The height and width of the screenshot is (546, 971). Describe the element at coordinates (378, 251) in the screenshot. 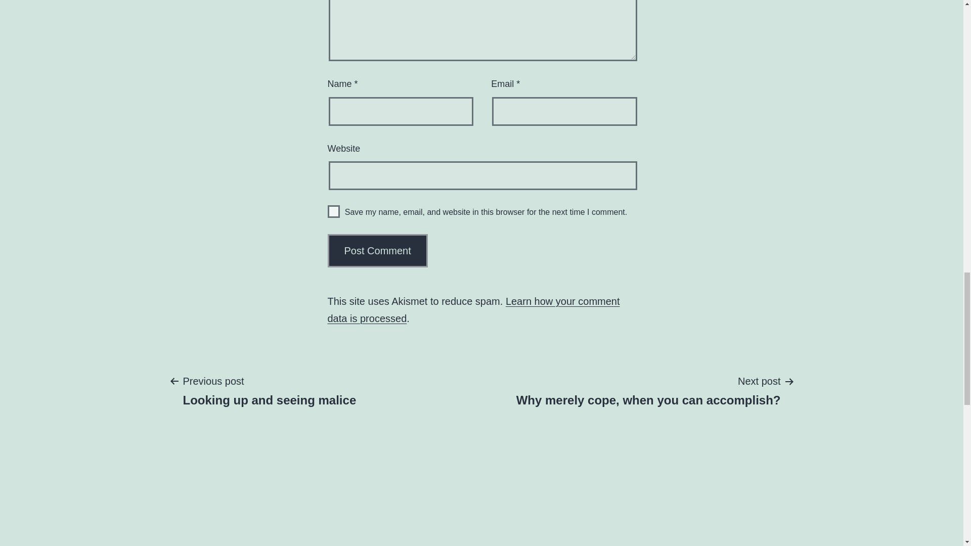

I see `yes` at that location.